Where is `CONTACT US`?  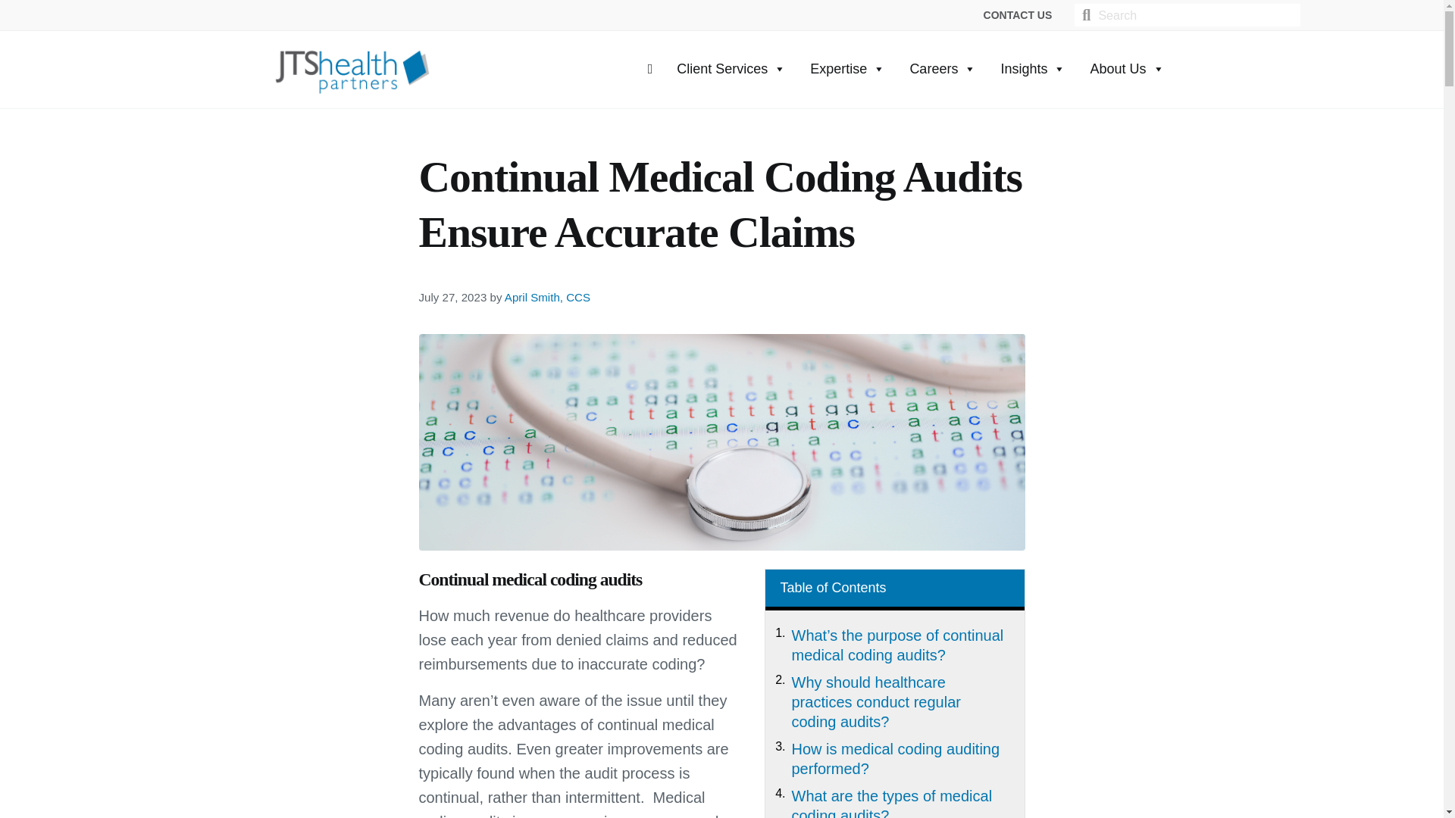
CONTACT US is located at coordinates (1018, 15).